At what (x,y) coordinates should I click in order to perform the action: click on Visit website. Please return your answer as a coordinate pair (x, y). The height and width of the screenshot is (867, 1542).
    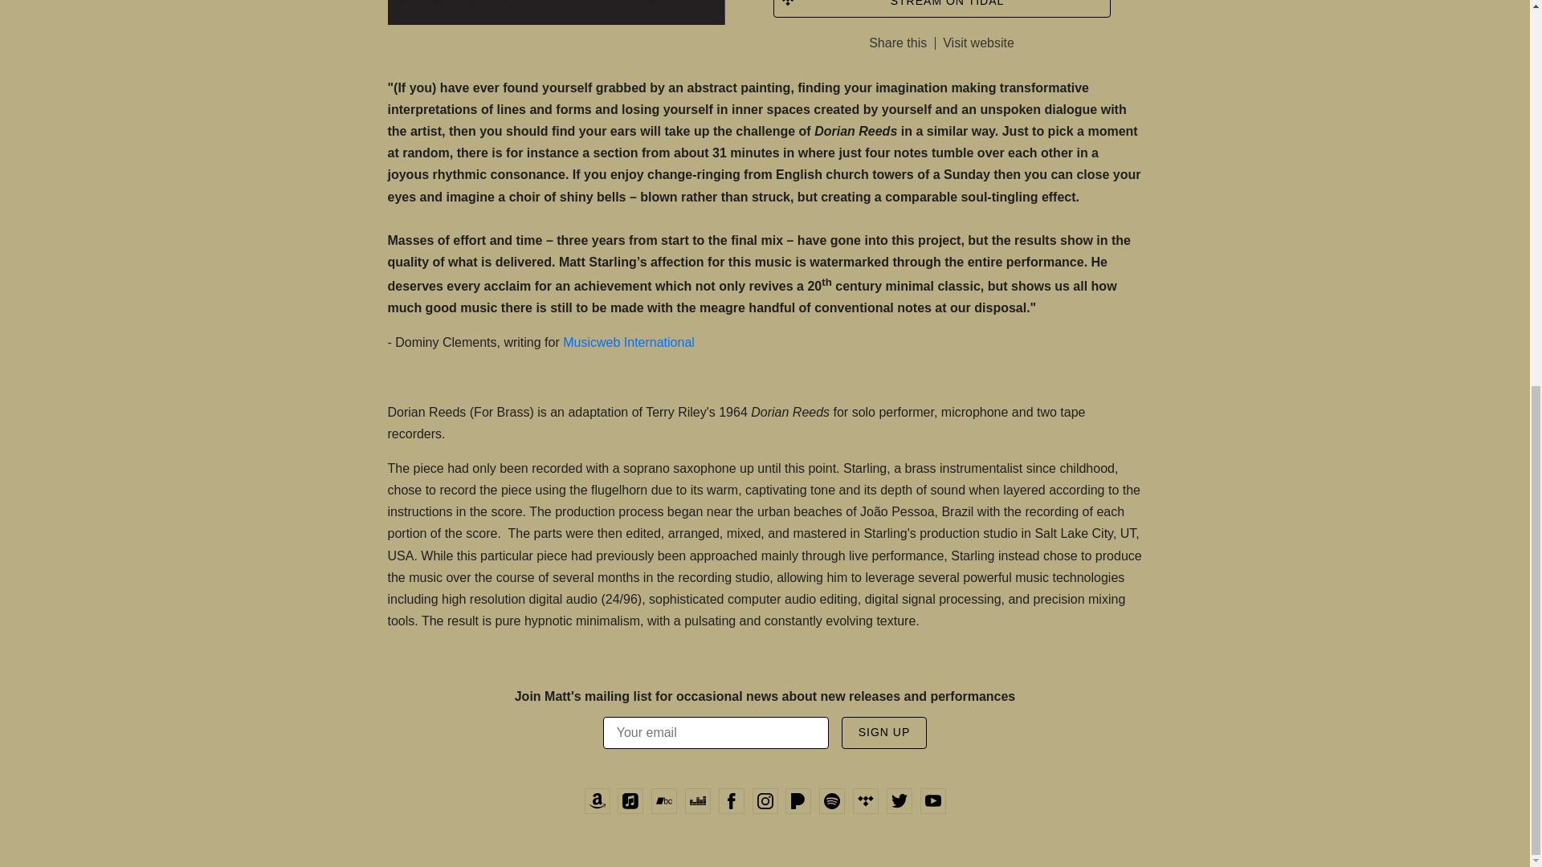
    Looking at the image, I should click on (978, 43).